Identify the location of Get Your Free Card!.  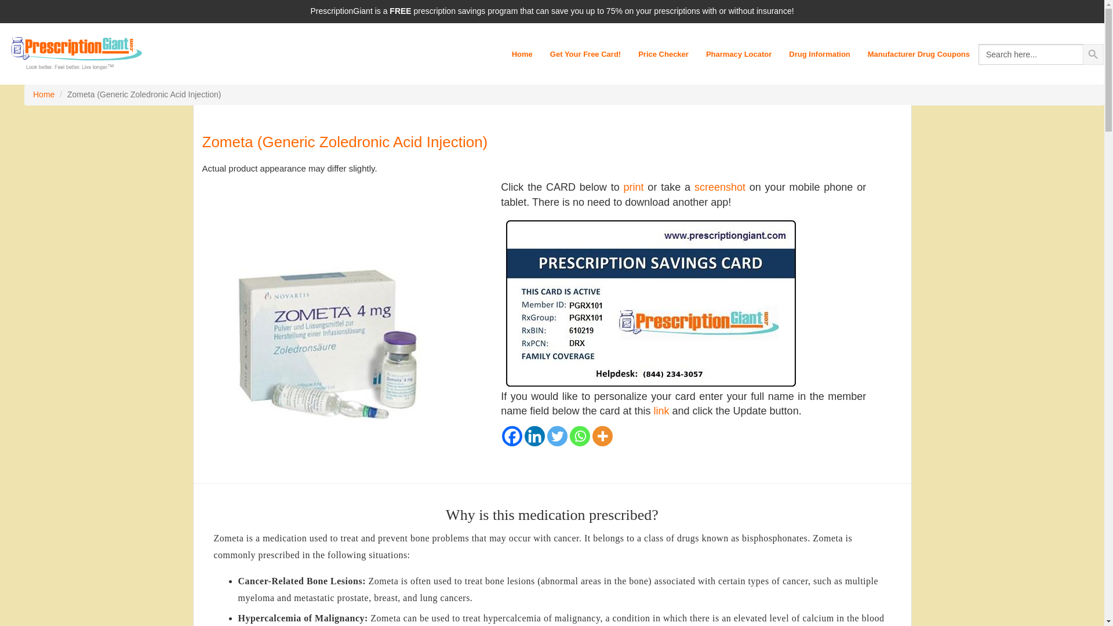
(585, 54).